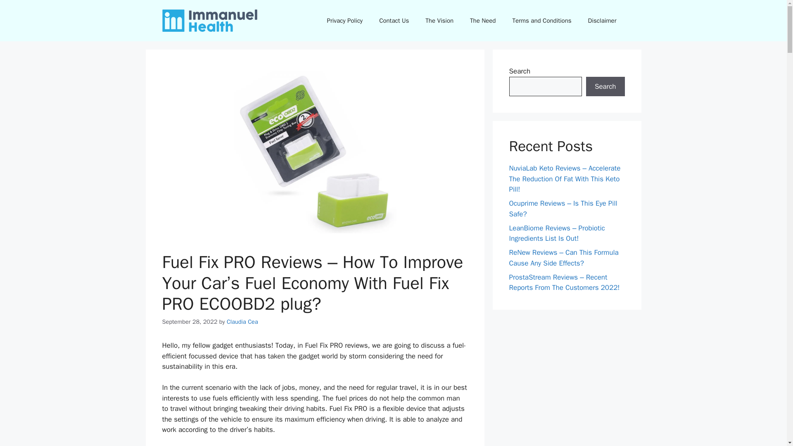 The image size is (793, 446). What do you see at coordinates (242, 322) in the screenshot?
I see `Claudia Cea` at bounding box center [242, 322].